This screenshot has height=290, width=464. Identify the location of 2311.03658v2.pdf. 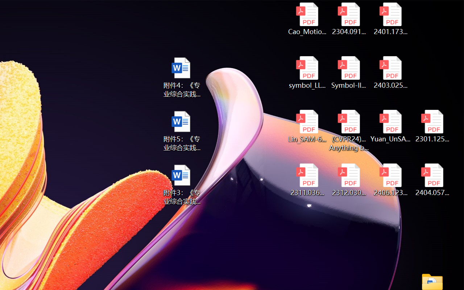
(307, 180).